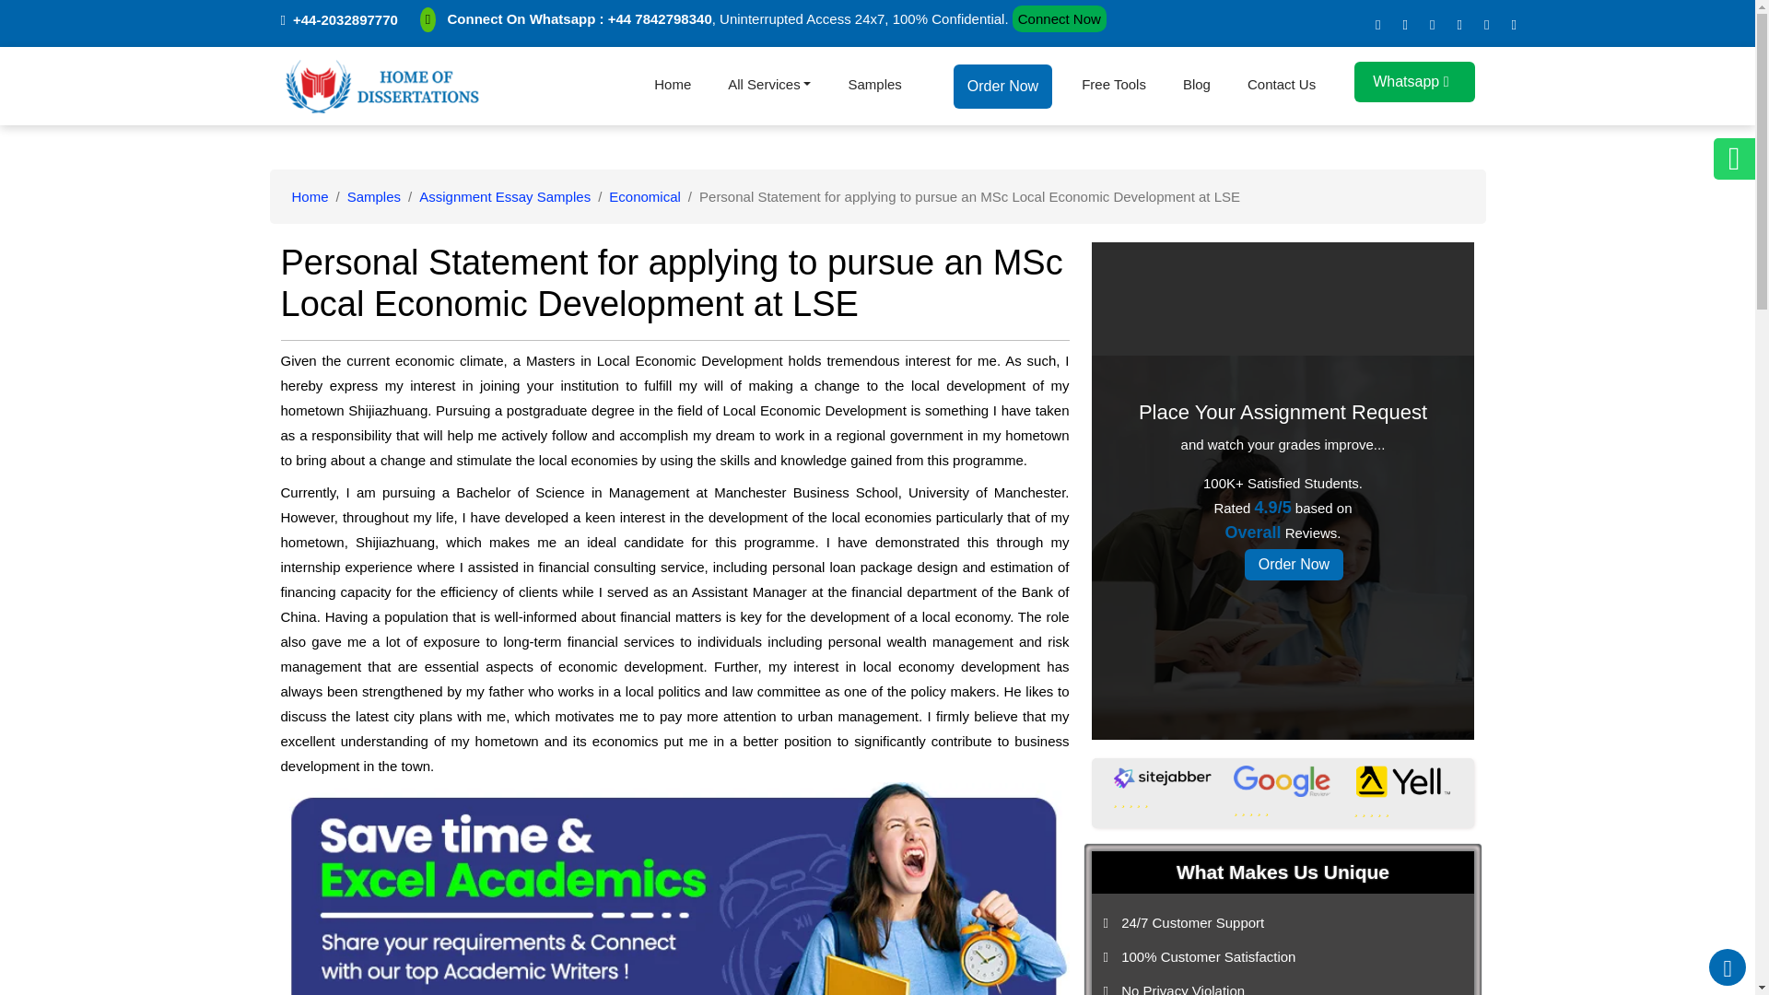  I want to click on Connect Now, so click(1060, 18).